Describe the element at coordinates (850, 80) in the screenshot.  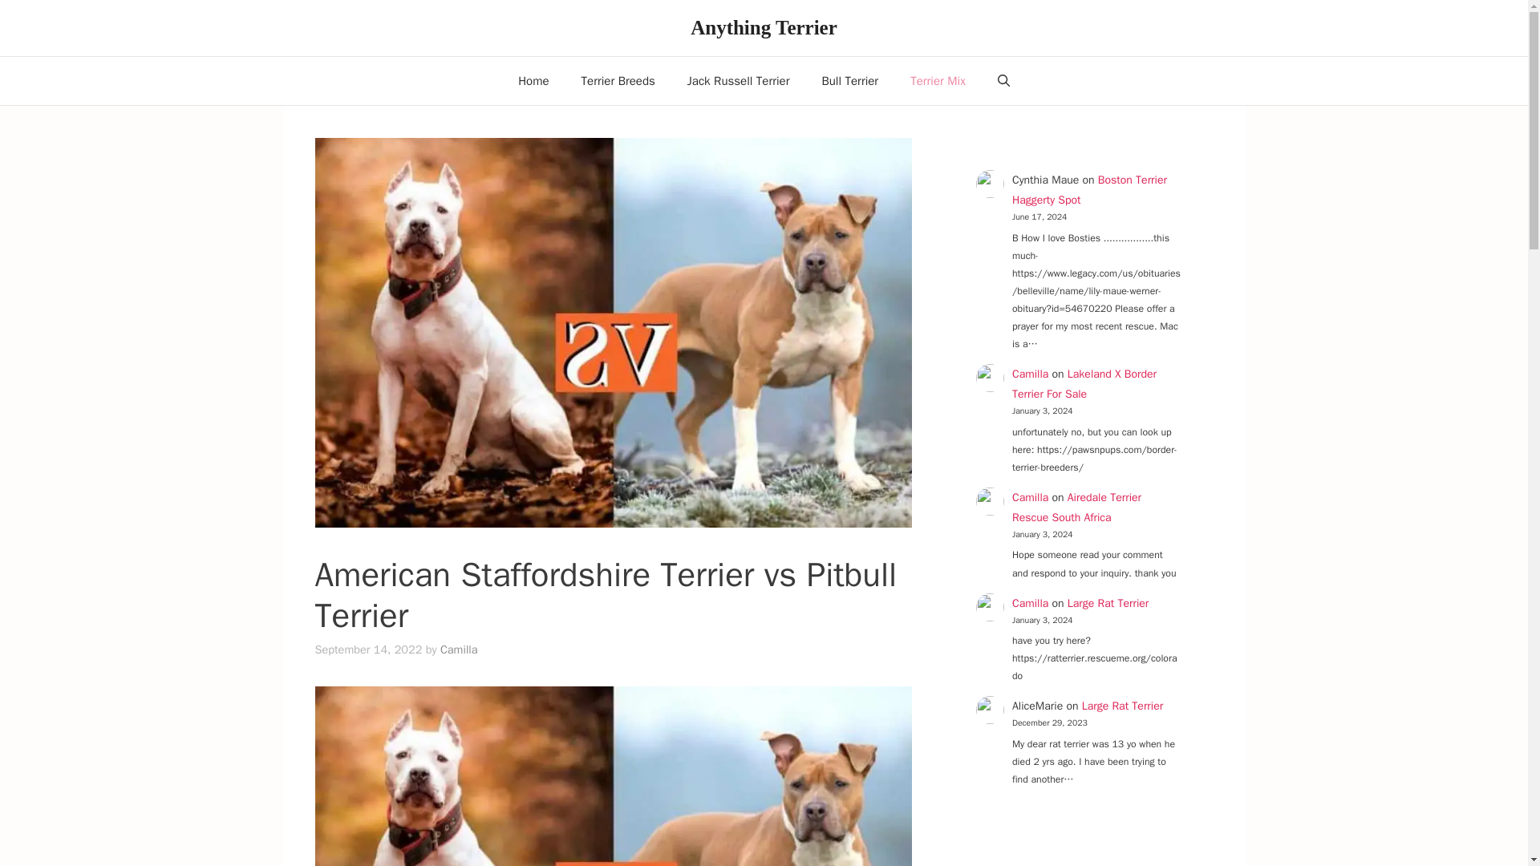
I see `Bull Terrier` at that location.